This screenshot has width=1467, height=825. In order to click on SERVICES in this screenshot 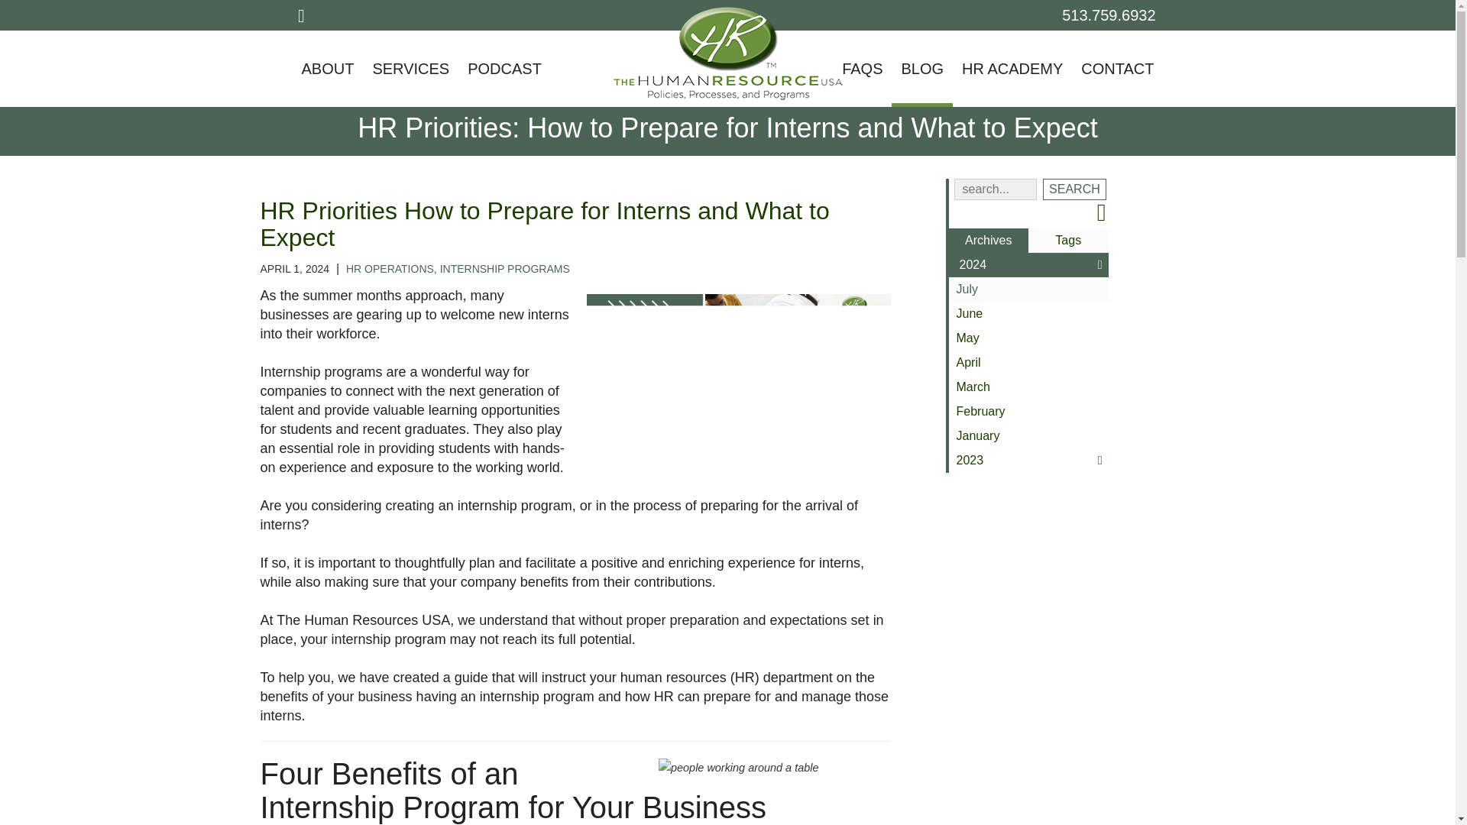, I will do `click(410, 69)`.